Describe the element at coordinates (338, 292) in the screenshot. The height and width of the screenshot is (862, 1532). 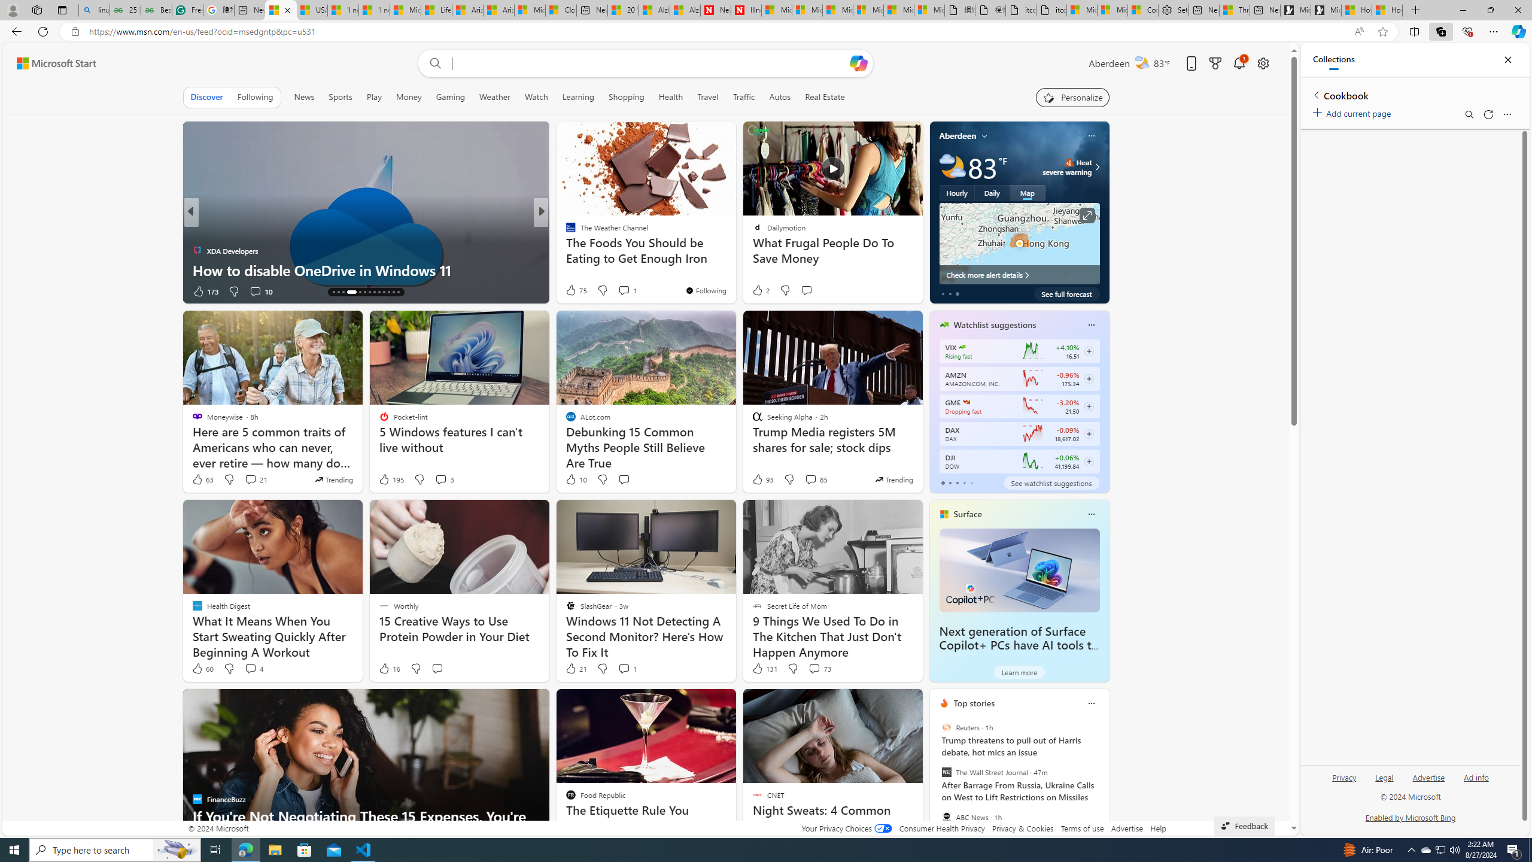
I see `AutomationID: tab-15` at that location.